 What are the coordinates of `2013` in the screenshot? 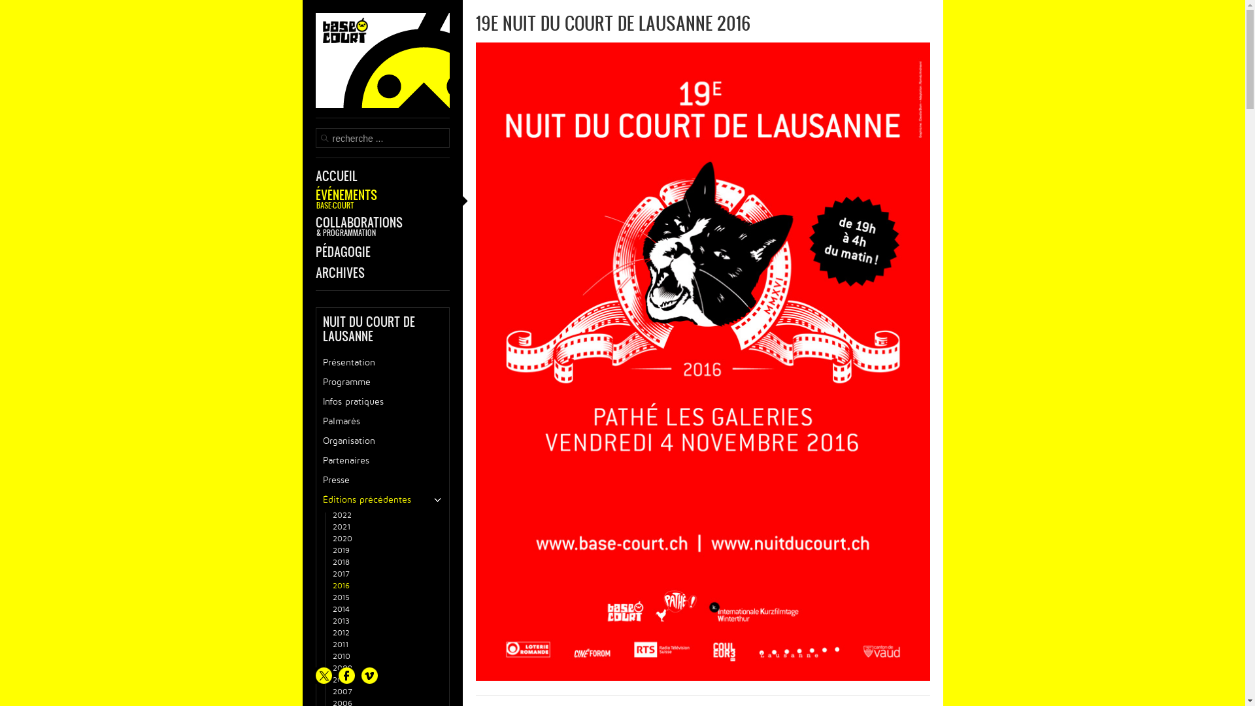 It's located at (387, 622).